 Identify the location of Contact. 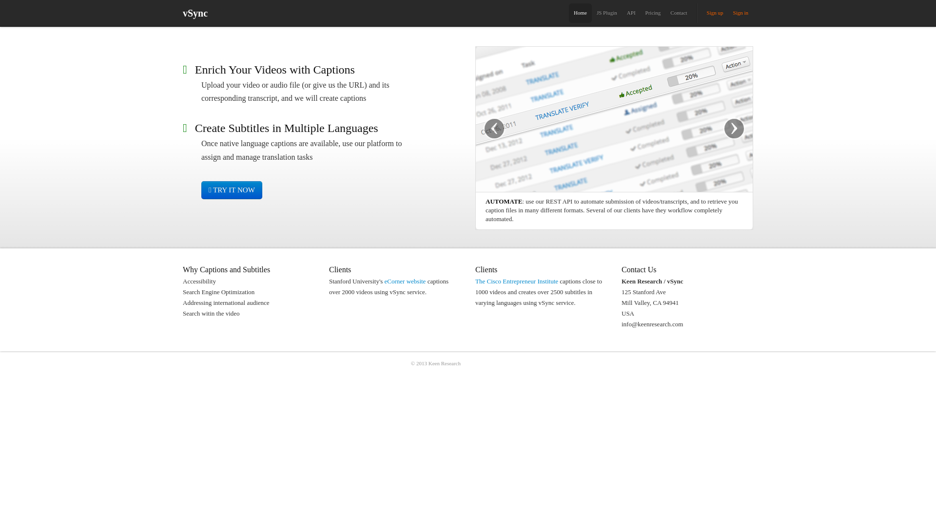
(679, 13).